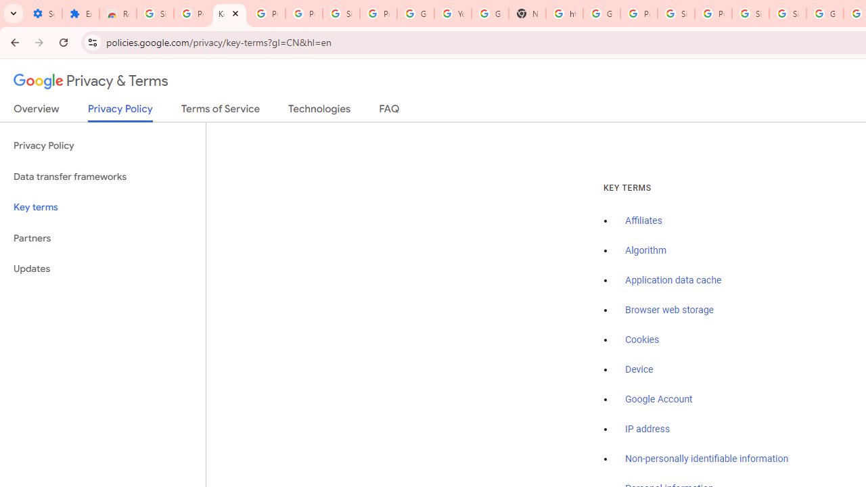  I want to click on Affiliates, so click(644, 221).